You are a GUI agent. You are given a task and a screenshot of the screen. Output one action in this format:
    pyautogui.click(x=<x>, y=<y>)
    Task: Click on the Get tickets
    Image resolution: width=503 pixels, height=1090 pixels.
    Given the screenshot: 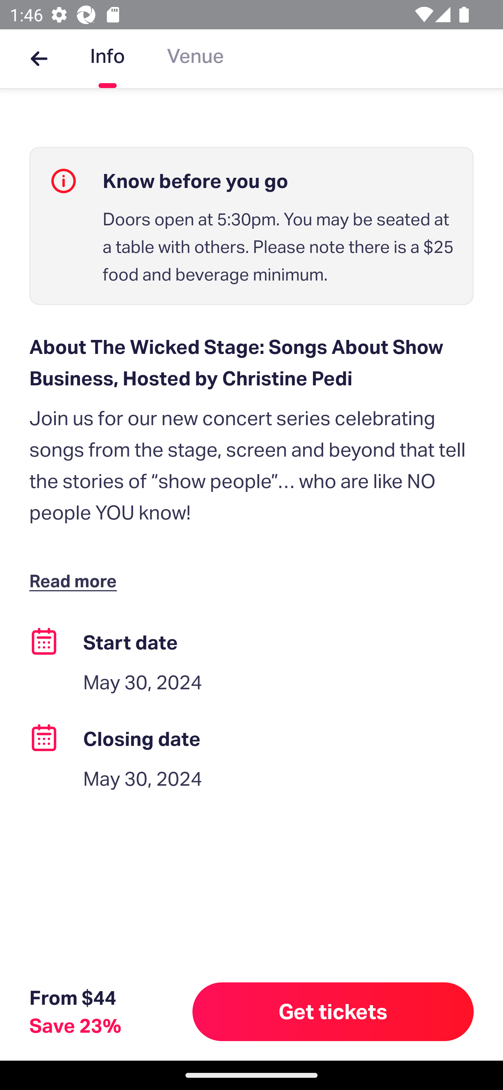 What is the action you would take?
    pyautogui.click(x=333, y=1011)
    